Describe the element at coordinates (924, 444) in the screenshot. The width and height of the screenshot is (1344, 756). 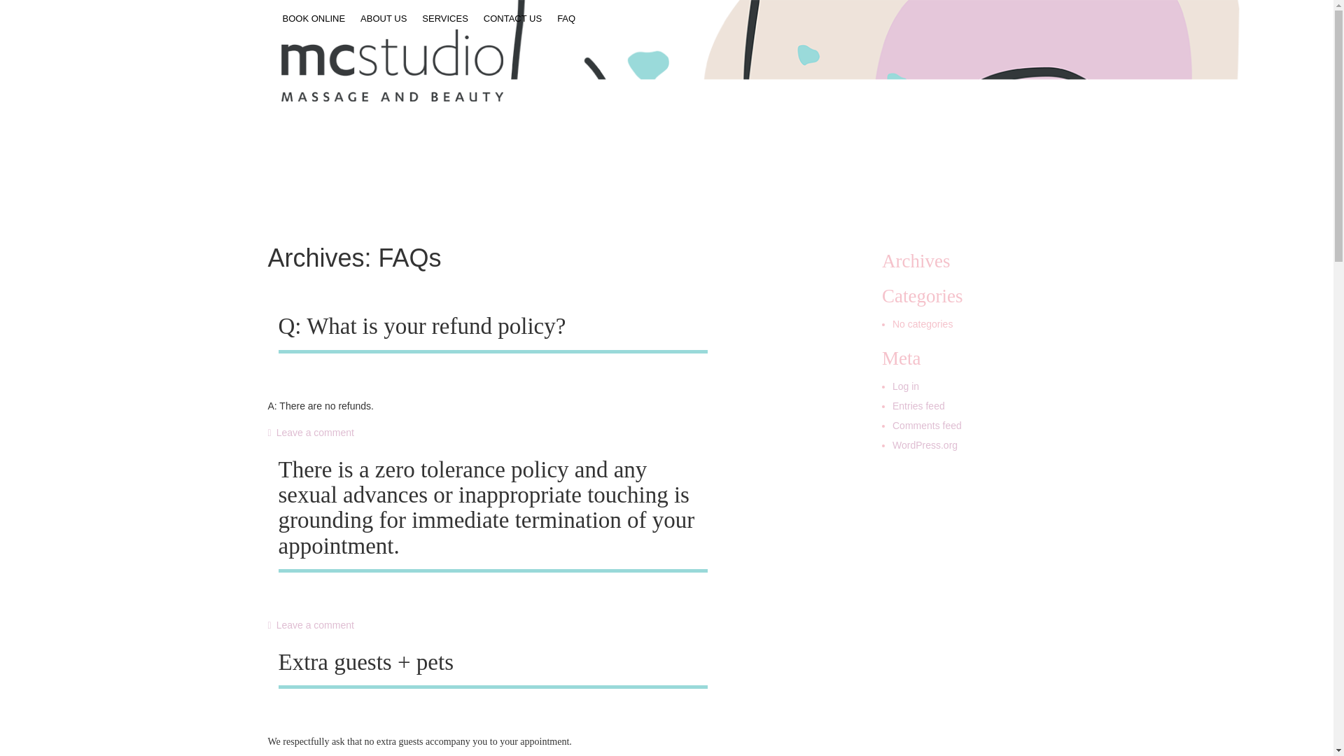
I see `WordPress.org` at that location.